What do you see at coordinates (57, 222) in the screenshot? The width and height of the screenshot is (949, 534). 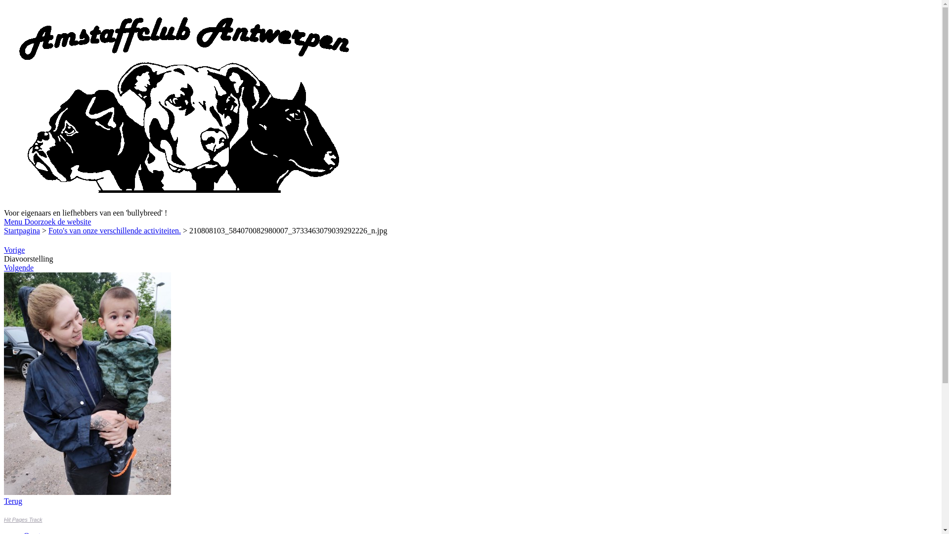 I see `Doorzoek de website` at bounding box center [57, 222].